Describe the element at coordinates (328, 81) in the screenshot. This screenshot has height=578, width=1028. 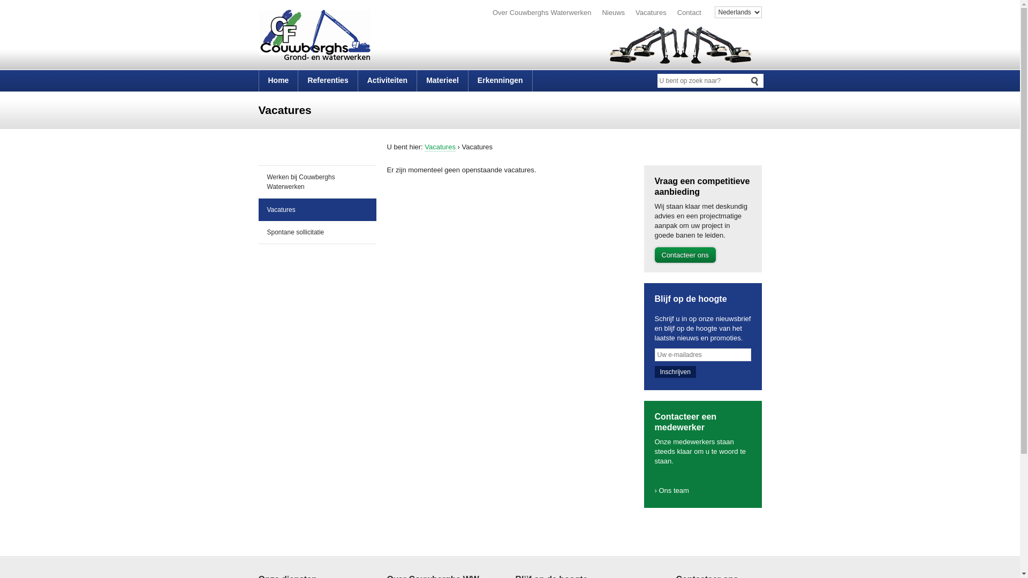
I see `Referenties` at that location.